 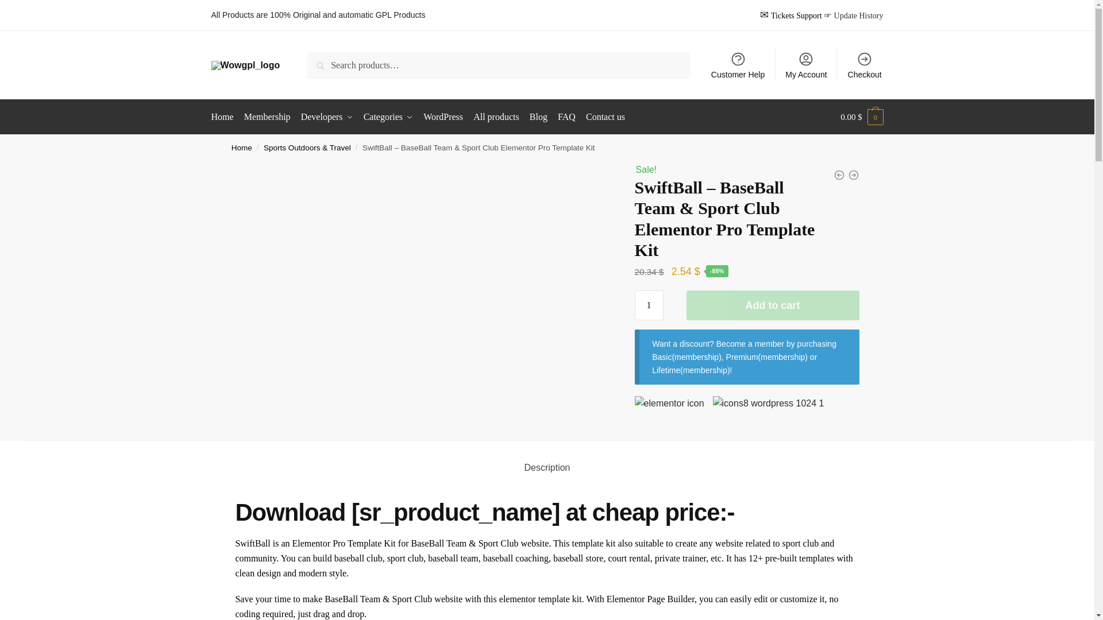 I want to click on My Account, so click(x=806, y=64).